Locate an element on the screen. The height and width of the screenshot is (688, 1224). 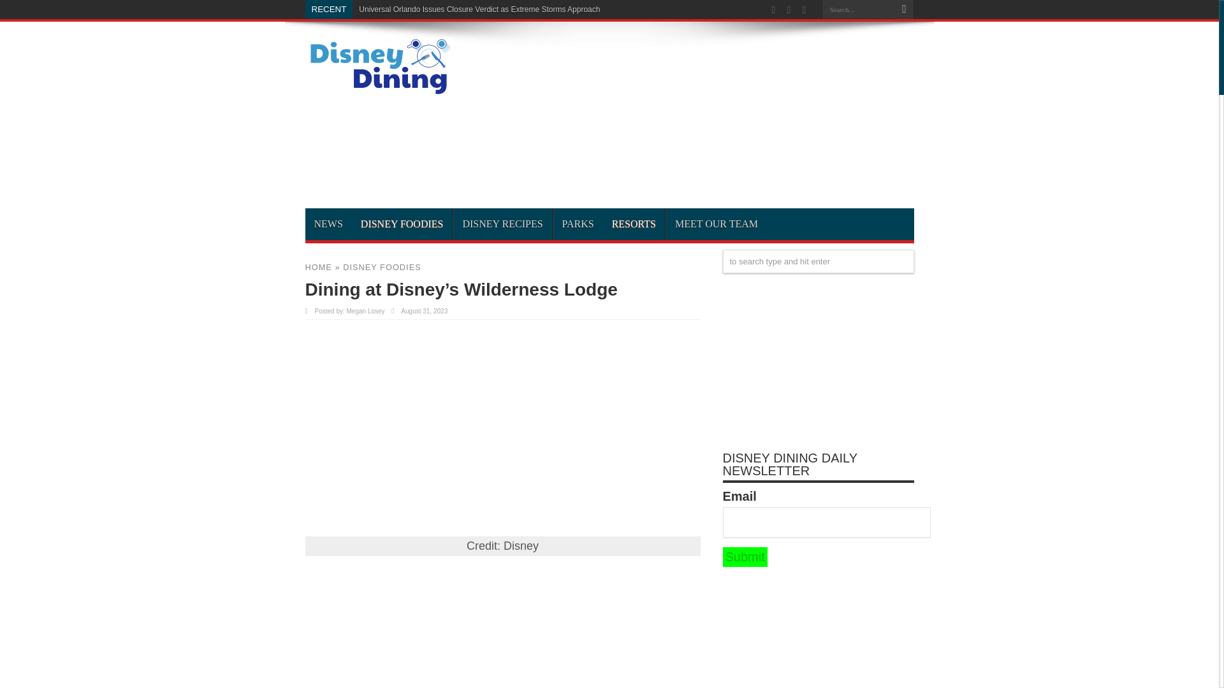
Disney Dining is located at coordinates (377, 90).